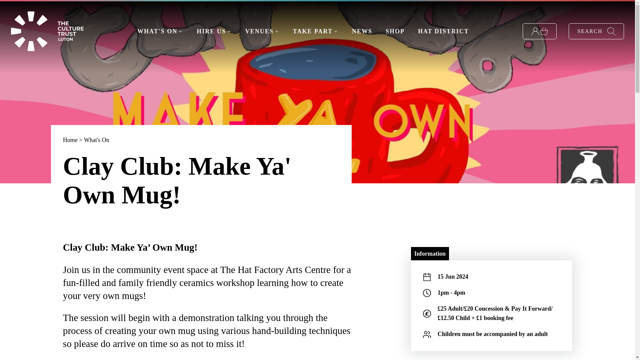 This screenshot has height=360, width=640. What do you see at coordinates (47, 31) in the screenshot?
I see `THE CULTURE TRUST LUTON` at bounding box center [47, 31].